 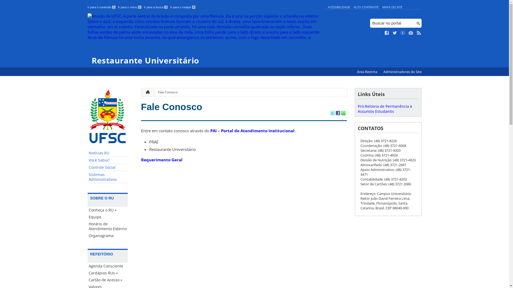 I want to click on MAPA DO SITE, so click(x=392, y=7).